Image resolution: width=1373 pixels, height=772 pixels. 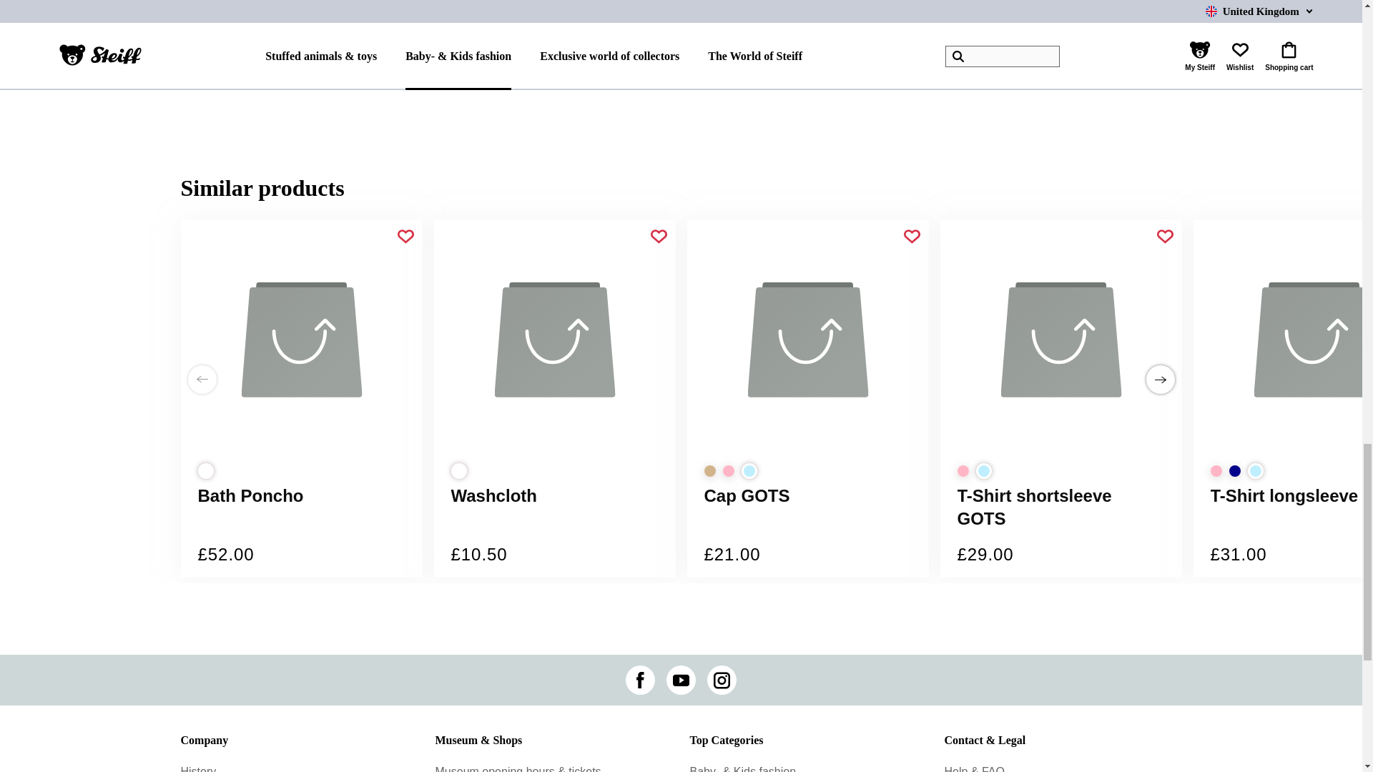 What do you see at coordinates (709, 471) in the screenshot?
I see `beige` at bounding box center [709, 471].